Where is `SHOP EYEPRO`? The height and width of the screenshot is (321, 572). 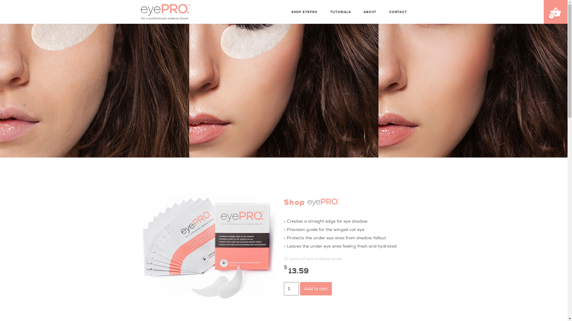
SHOP EYEPRO is located at coordinates (304, 10).